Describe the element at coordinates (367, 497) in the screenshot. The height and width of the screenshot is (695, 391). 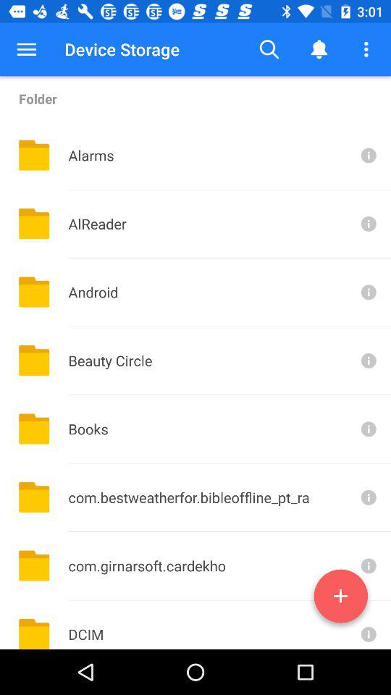
I see `see more info` at that location.